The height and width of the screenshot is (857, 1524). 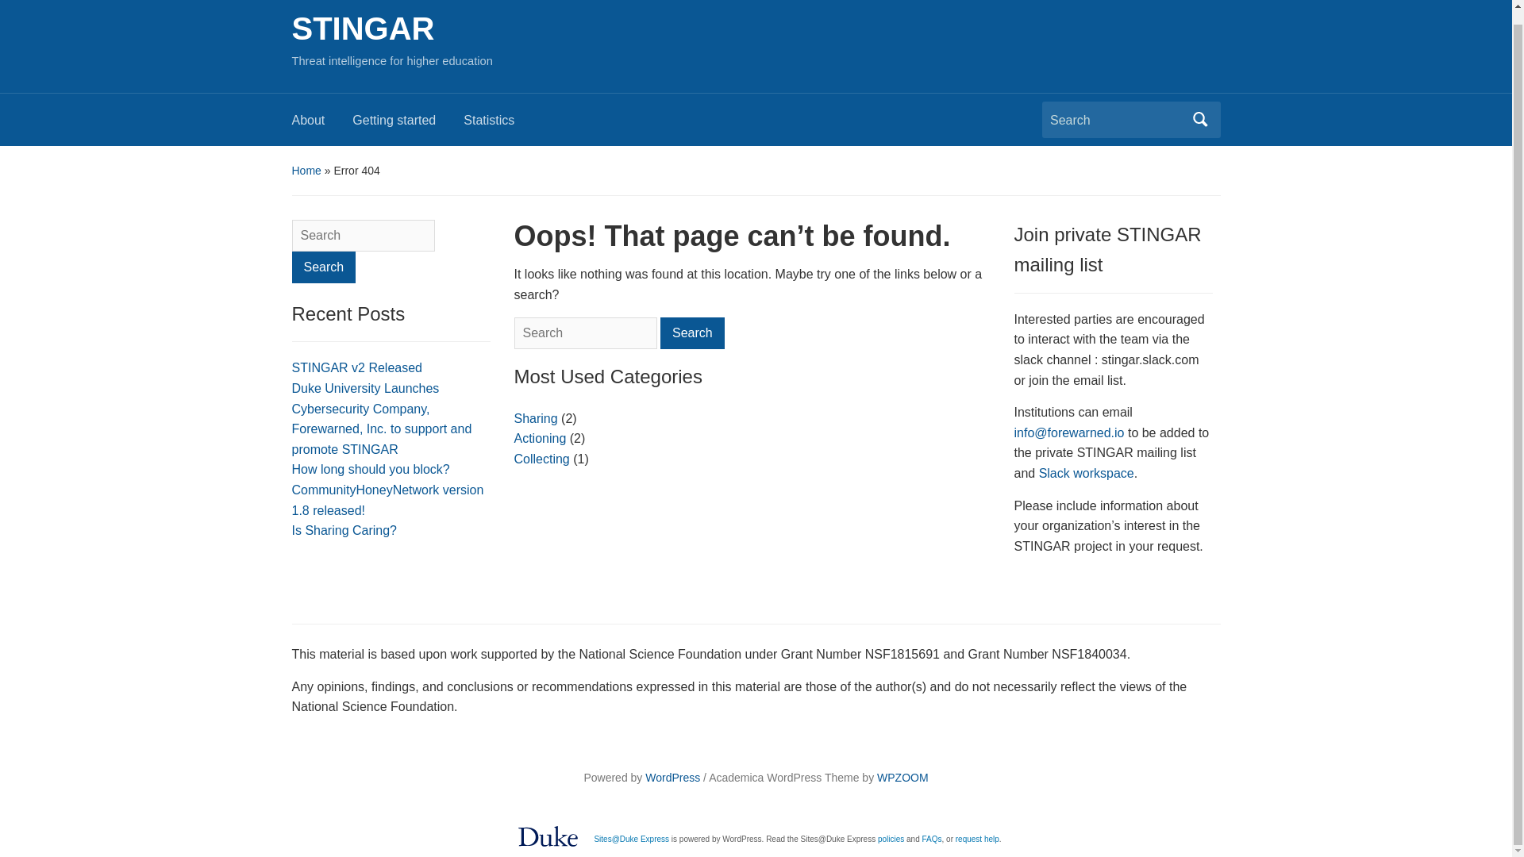 What do you see at coordinates (306, 170) in the screenshot?
I see `Home` at bounding box center [306, 170].